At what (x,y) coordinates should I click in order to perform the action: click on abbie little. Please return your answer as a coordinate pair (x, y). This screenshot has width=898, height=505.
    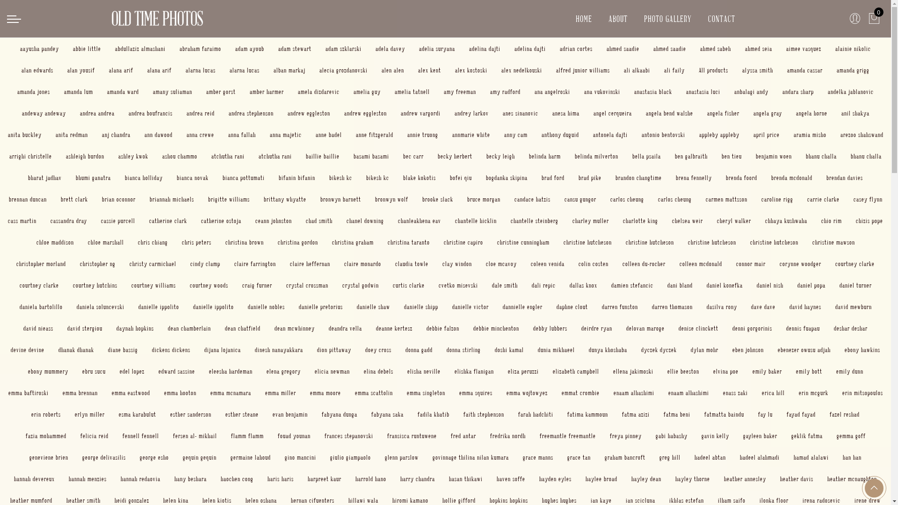
    Looking at the image, I should click on (87, 49).